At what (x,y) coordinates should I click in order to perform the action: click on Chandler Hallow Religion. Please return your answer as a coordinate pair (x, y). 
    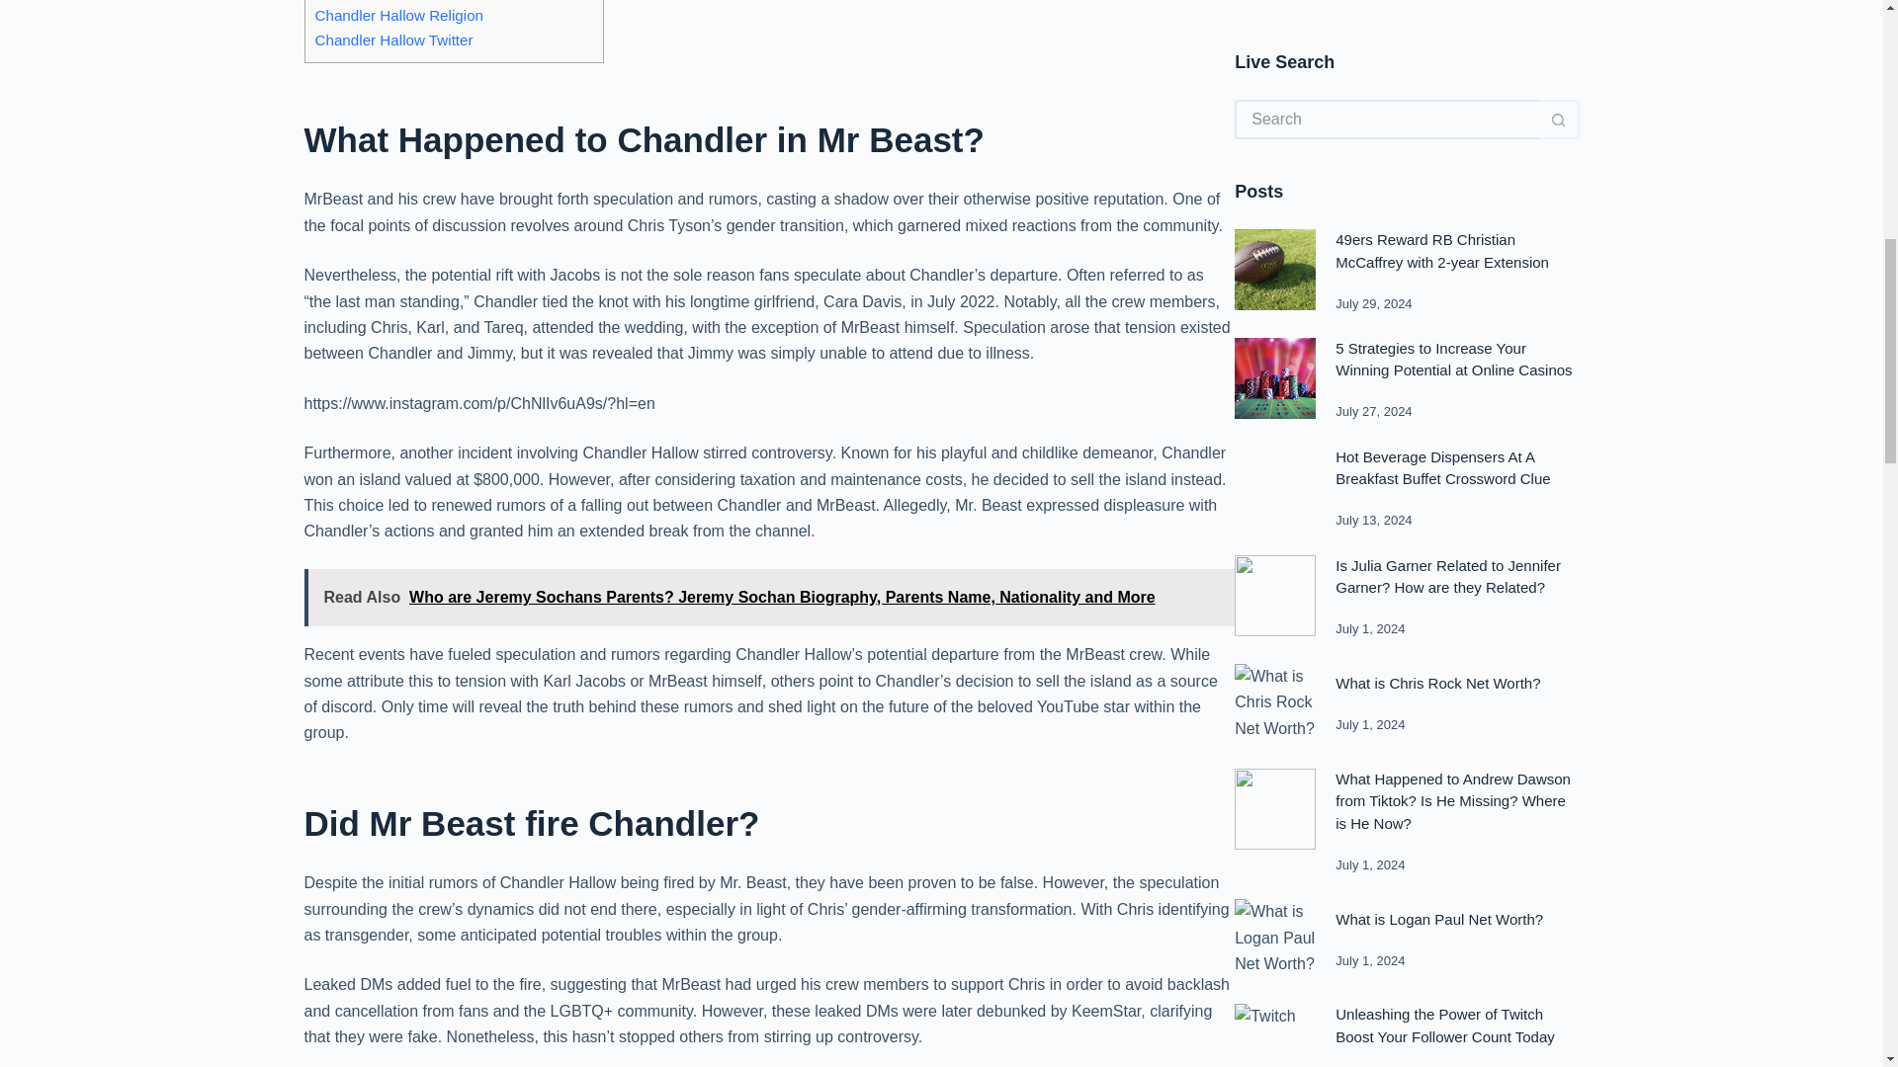
    Looking at the image, I should click on (399, 14).